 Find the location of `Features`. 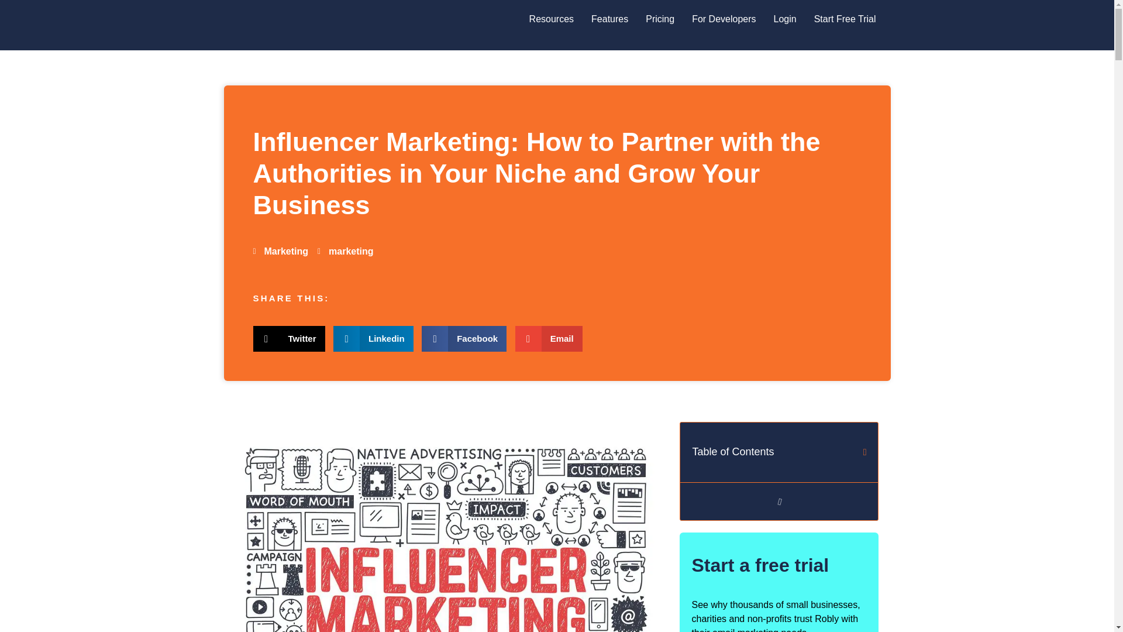

Features is located at coordinates (609, 19).